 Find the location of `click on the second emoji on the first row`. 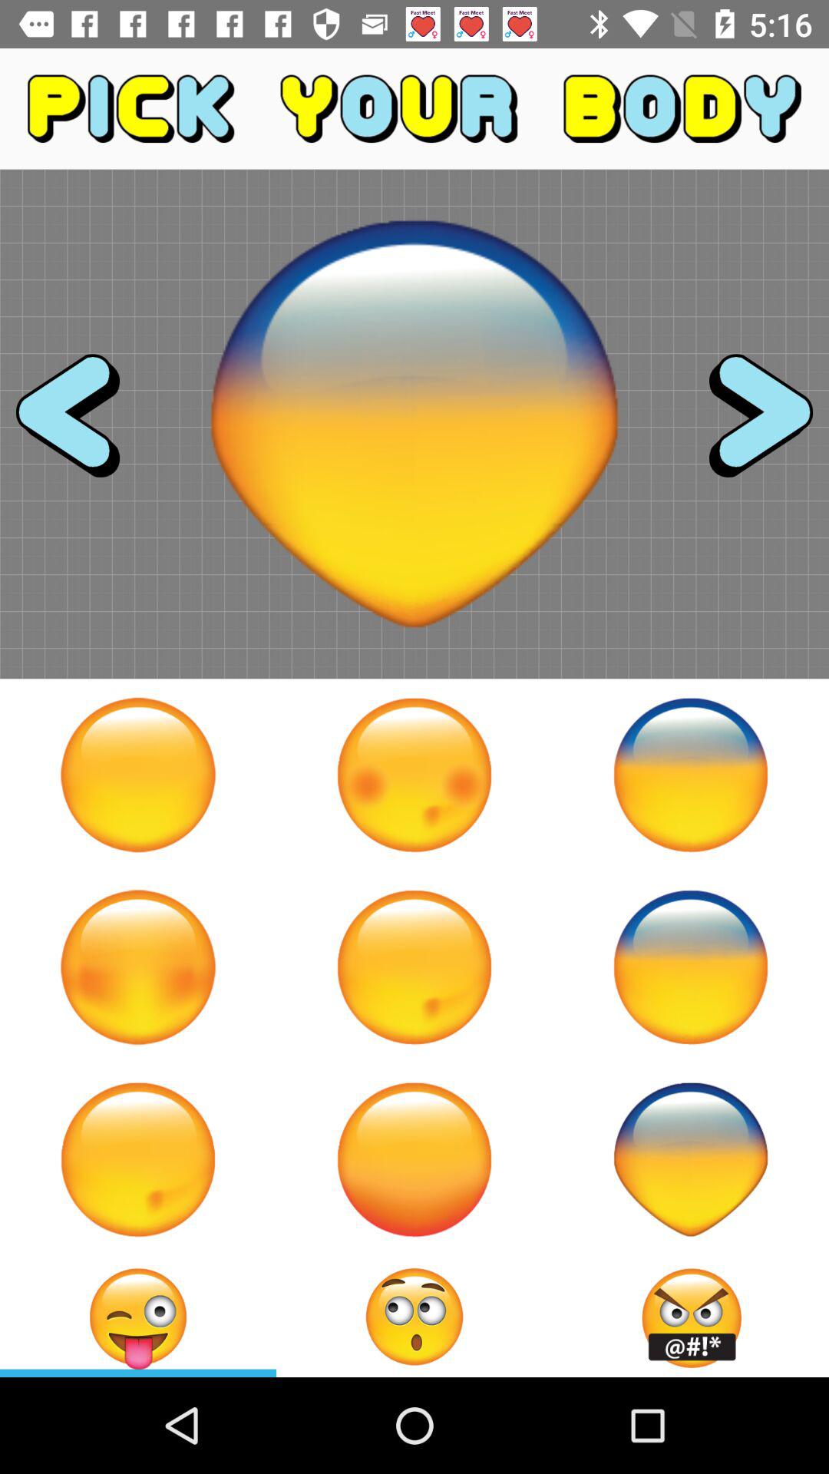

click on the second emoji on the first row is located at coordinates (414, 775).